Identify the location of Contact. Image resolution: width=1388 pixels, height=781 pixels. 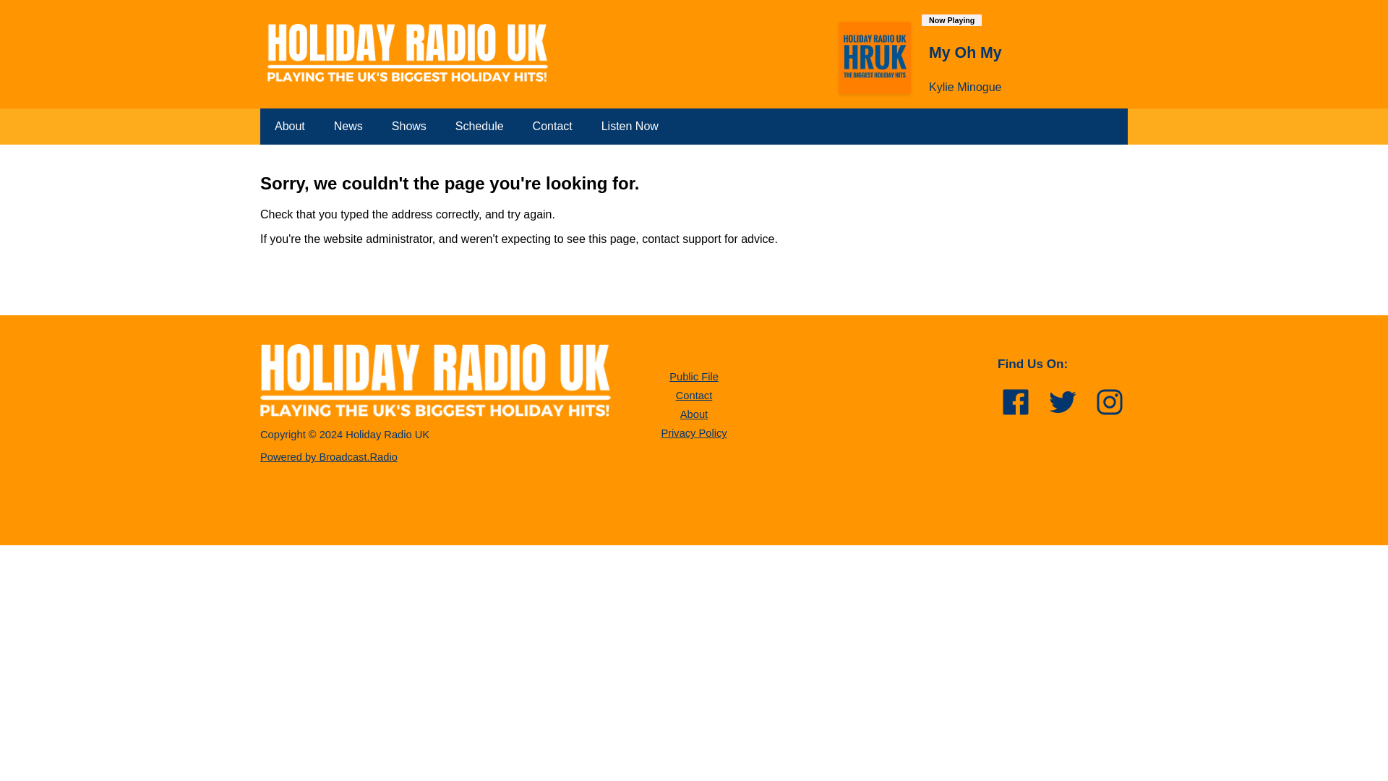
(552, 126).